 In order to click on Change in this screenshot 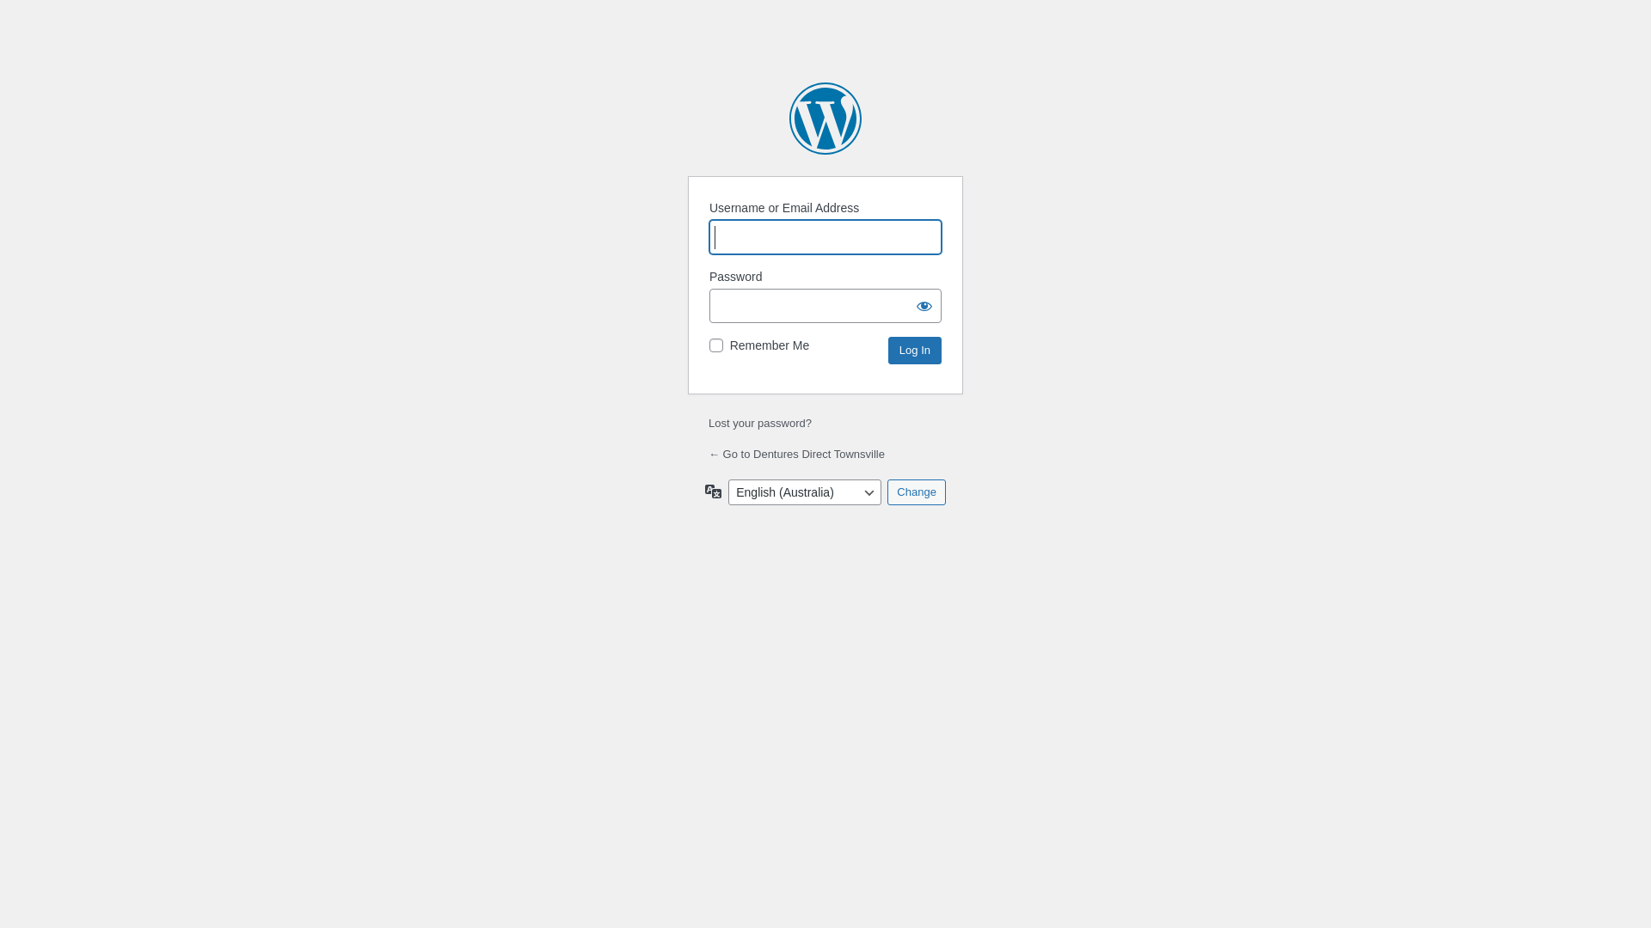, I will do `click(917, 492)`.